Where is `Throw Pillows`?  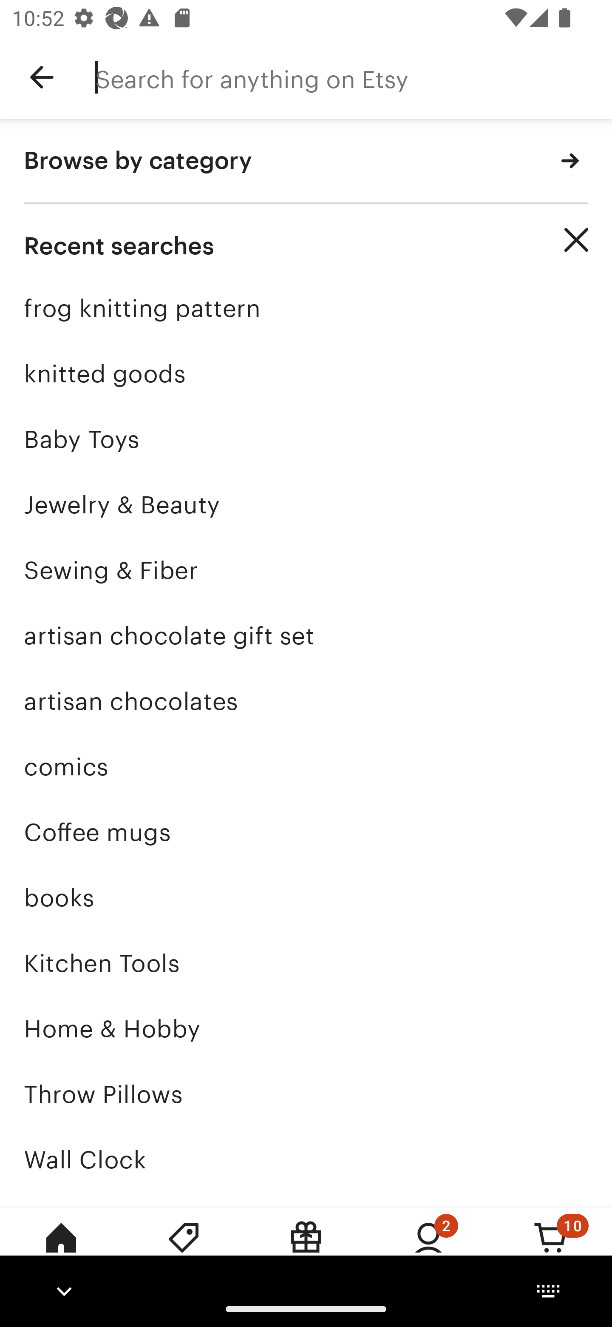
Throw Pillows is located at coordinates (306, 1094).